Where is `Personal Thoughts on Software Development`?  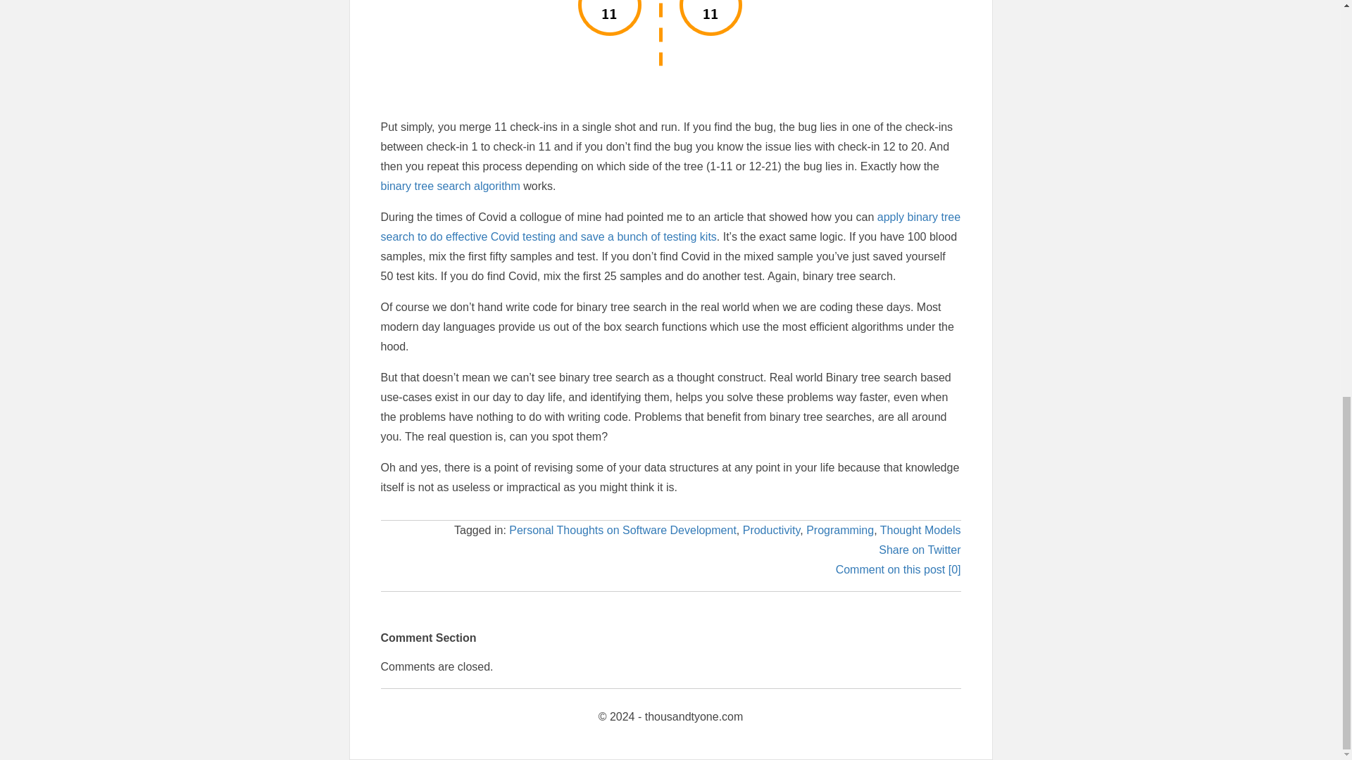 Personal Thoughts on Software Development is located at coordinates (622, 531).